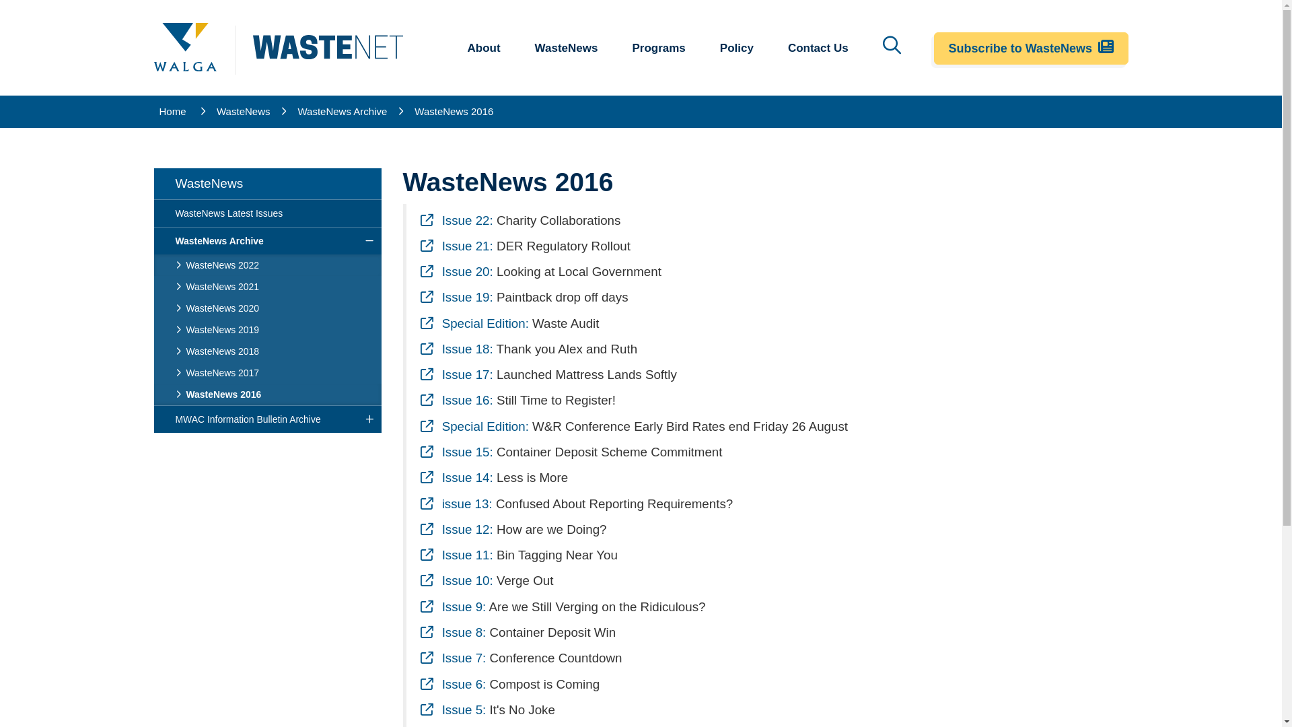 This screenshot has height=727, width=1292. What do you see at coordinates (267, 351) in the screenshot?
I see `WasteNews 2018` at bounding box center [267, 351].